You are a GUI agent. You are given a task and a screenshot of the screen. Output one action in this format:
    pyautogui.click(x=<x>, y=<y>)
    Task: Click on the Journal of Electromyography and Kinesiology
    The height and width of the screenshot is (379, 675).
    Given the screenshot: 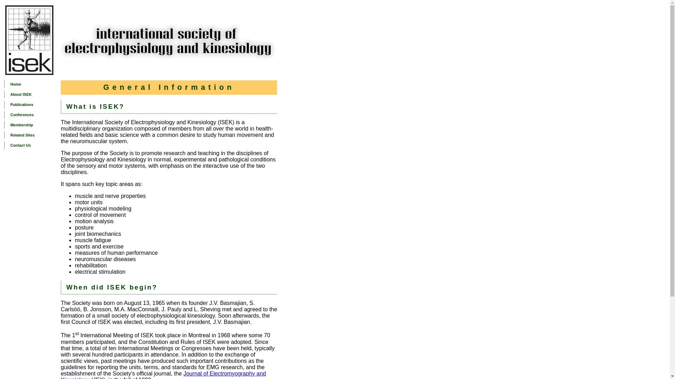 What is the action you would take?
    pyautogui.click(x=163, y=375)
    